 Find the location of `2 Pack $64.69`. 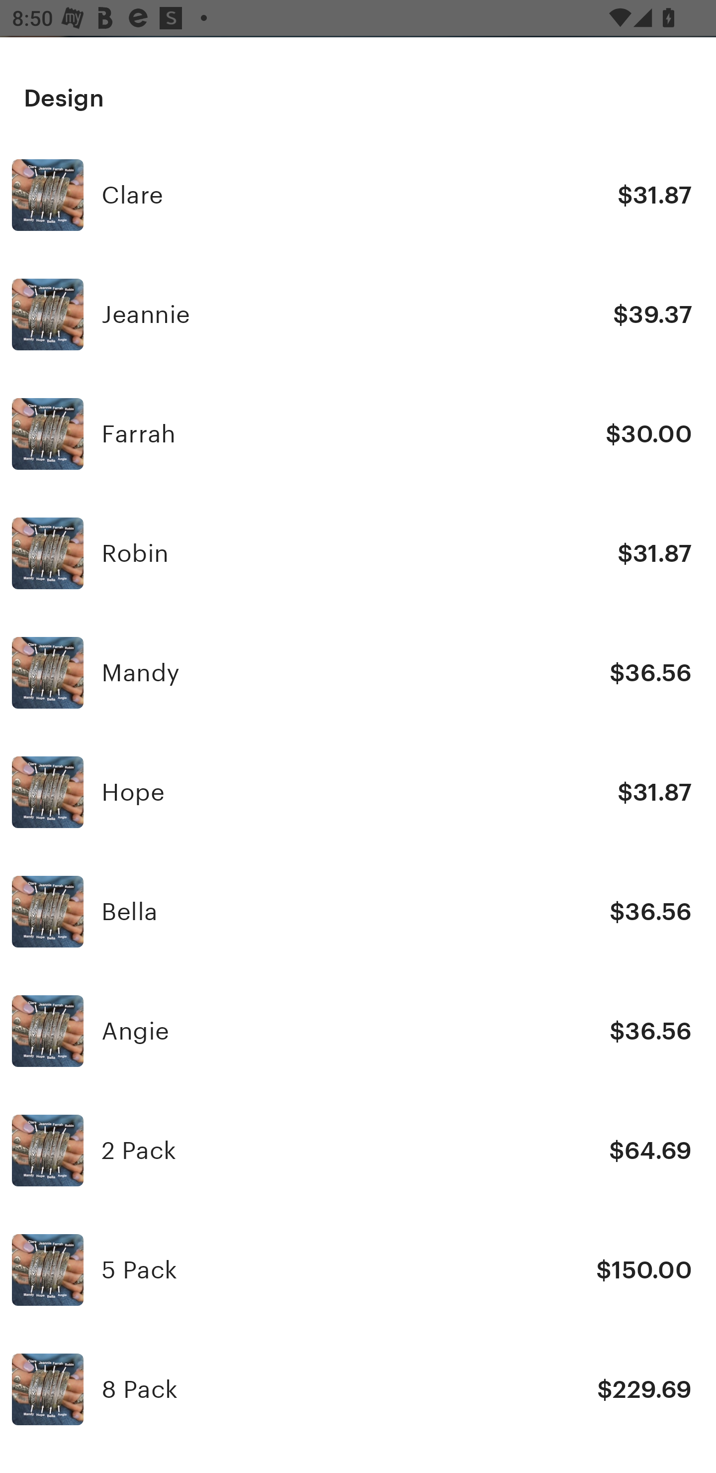

2 Pack $64.69 is located at coordinates (358, 1151).